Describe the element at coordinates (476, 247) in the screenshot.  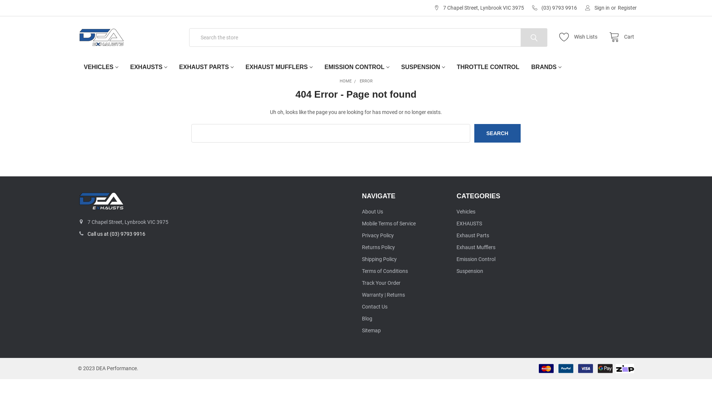
I see `Exhaust Mufflers` at that location.